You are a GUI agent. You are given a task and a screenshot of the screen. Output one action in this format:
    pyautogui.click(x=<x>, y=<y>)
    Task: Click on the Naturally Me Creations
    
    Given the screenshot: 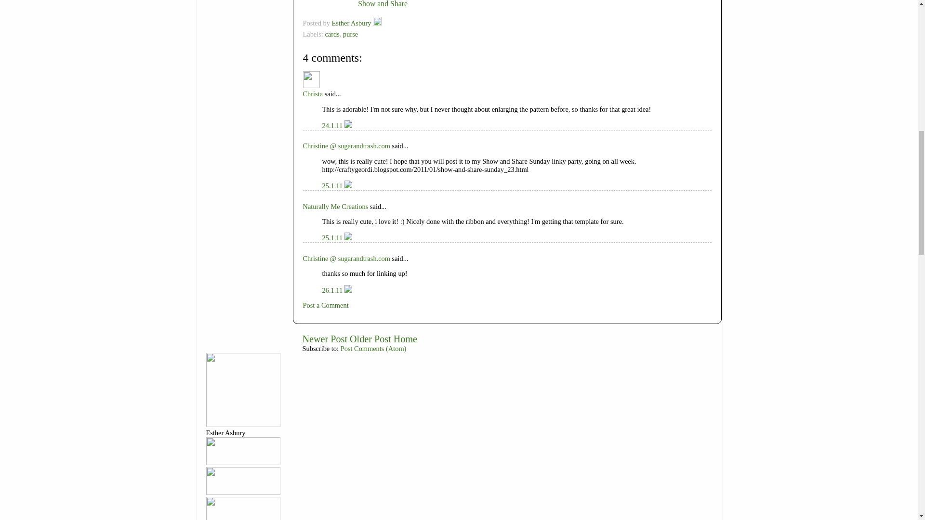 What is the action you would take?
    pyautogui.click(x=335, y=207)
    